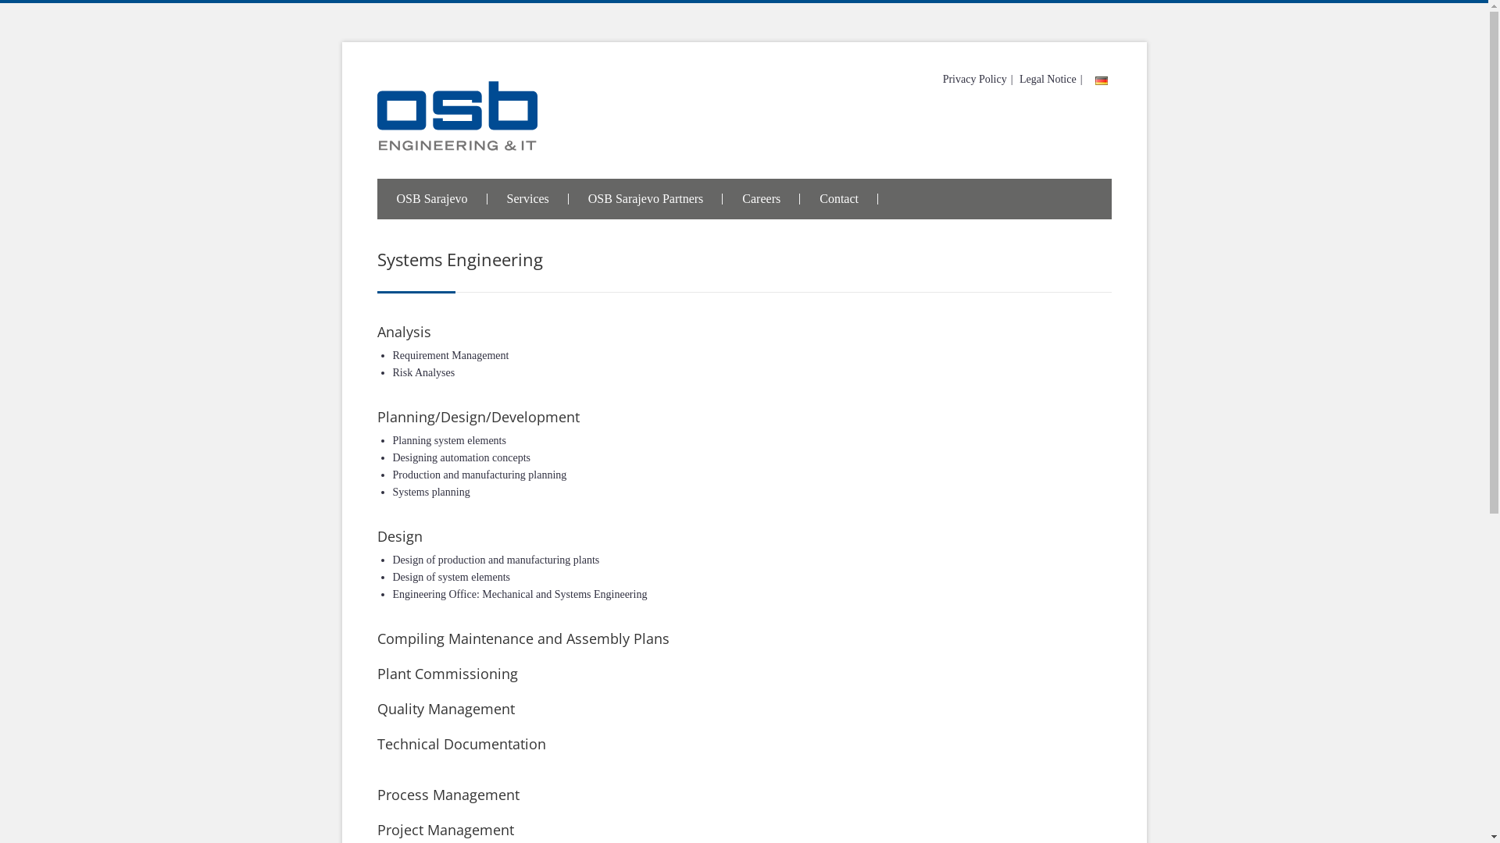  I want to click on Services, so click(528, 199).